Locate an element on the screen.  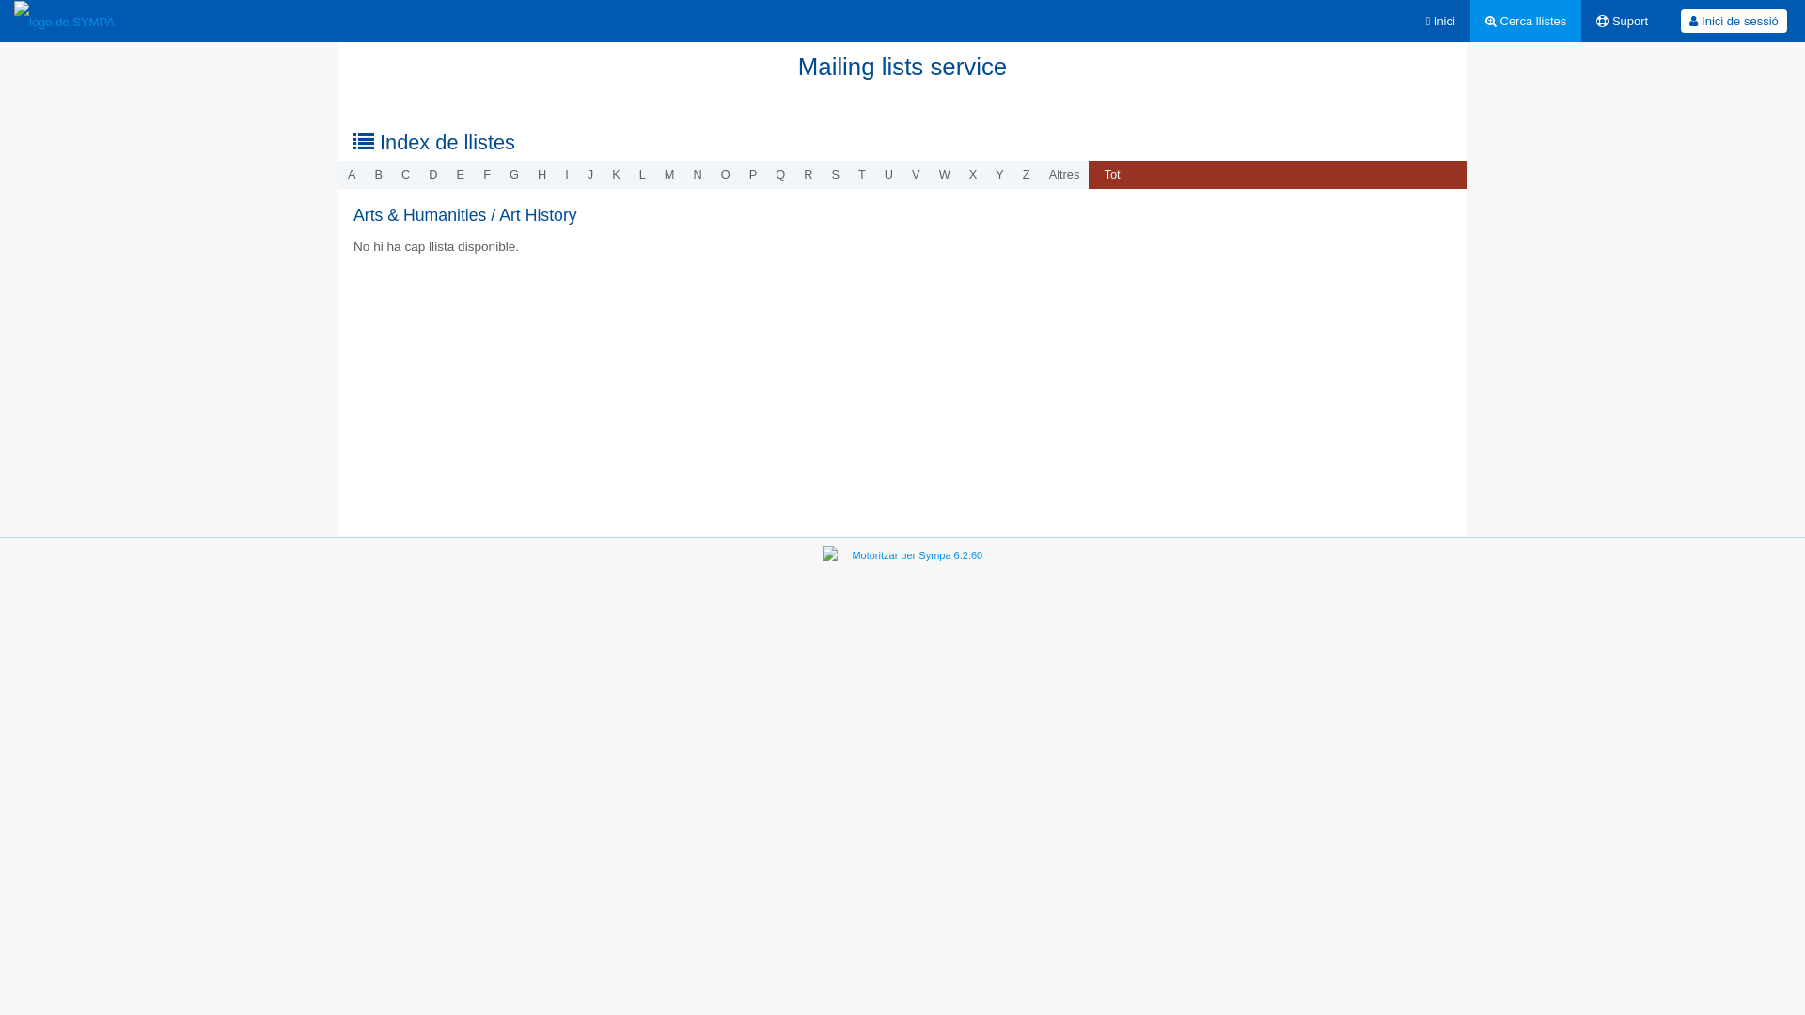
Suport is located at coordinates (1623, 21).